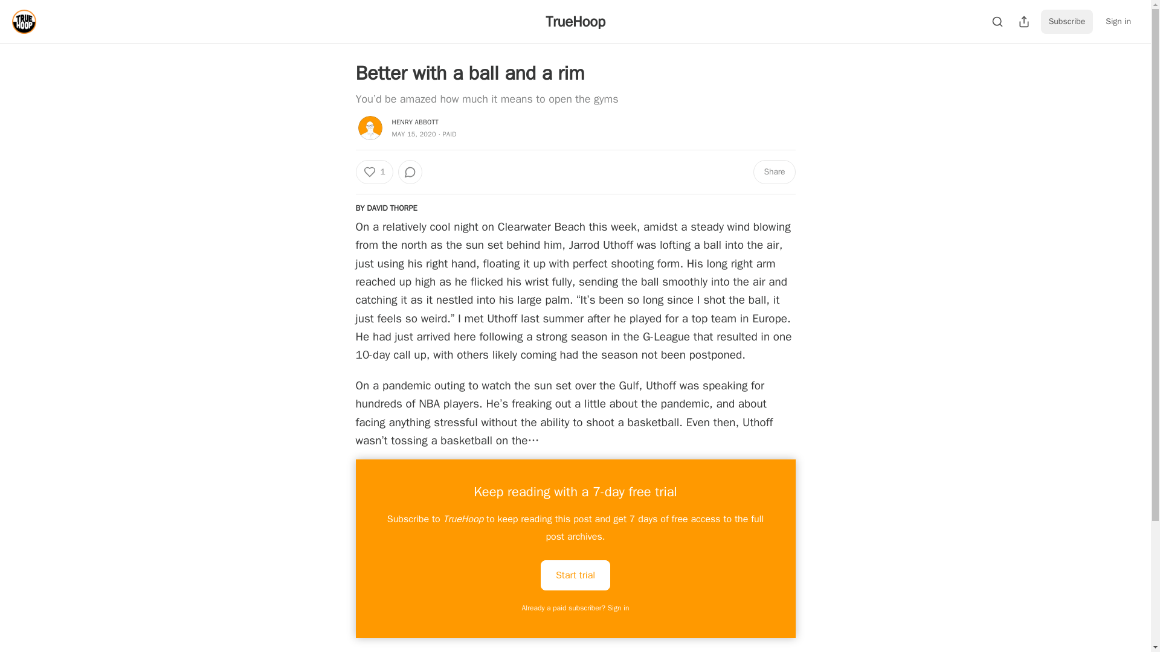 This screenshot has width=1160, height=652. What do you see at coordinates (414, 122) in the screenshot?
I see `HENRY ABBOTT` at bounding box center [414, 122].